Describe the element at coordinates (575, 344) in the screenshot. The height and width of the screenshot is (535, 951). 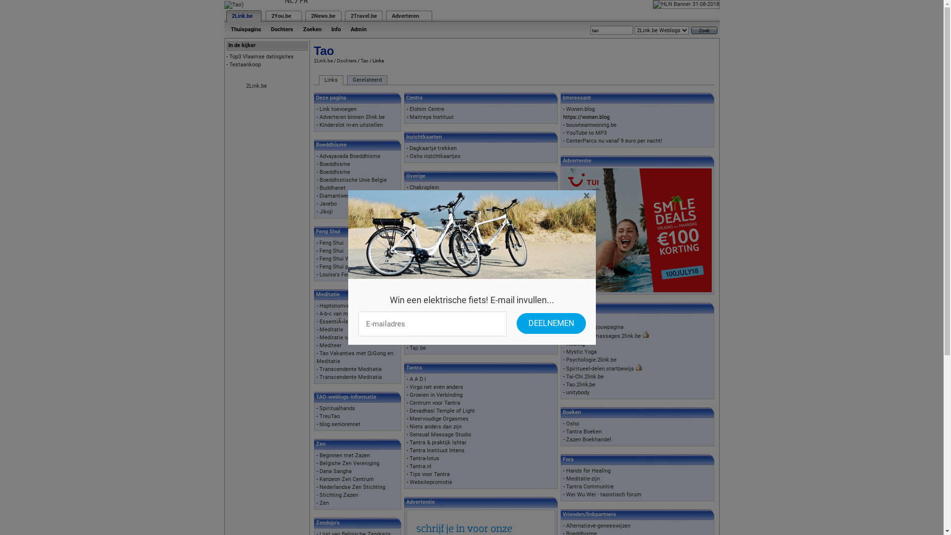
I see `Healing` at that location.